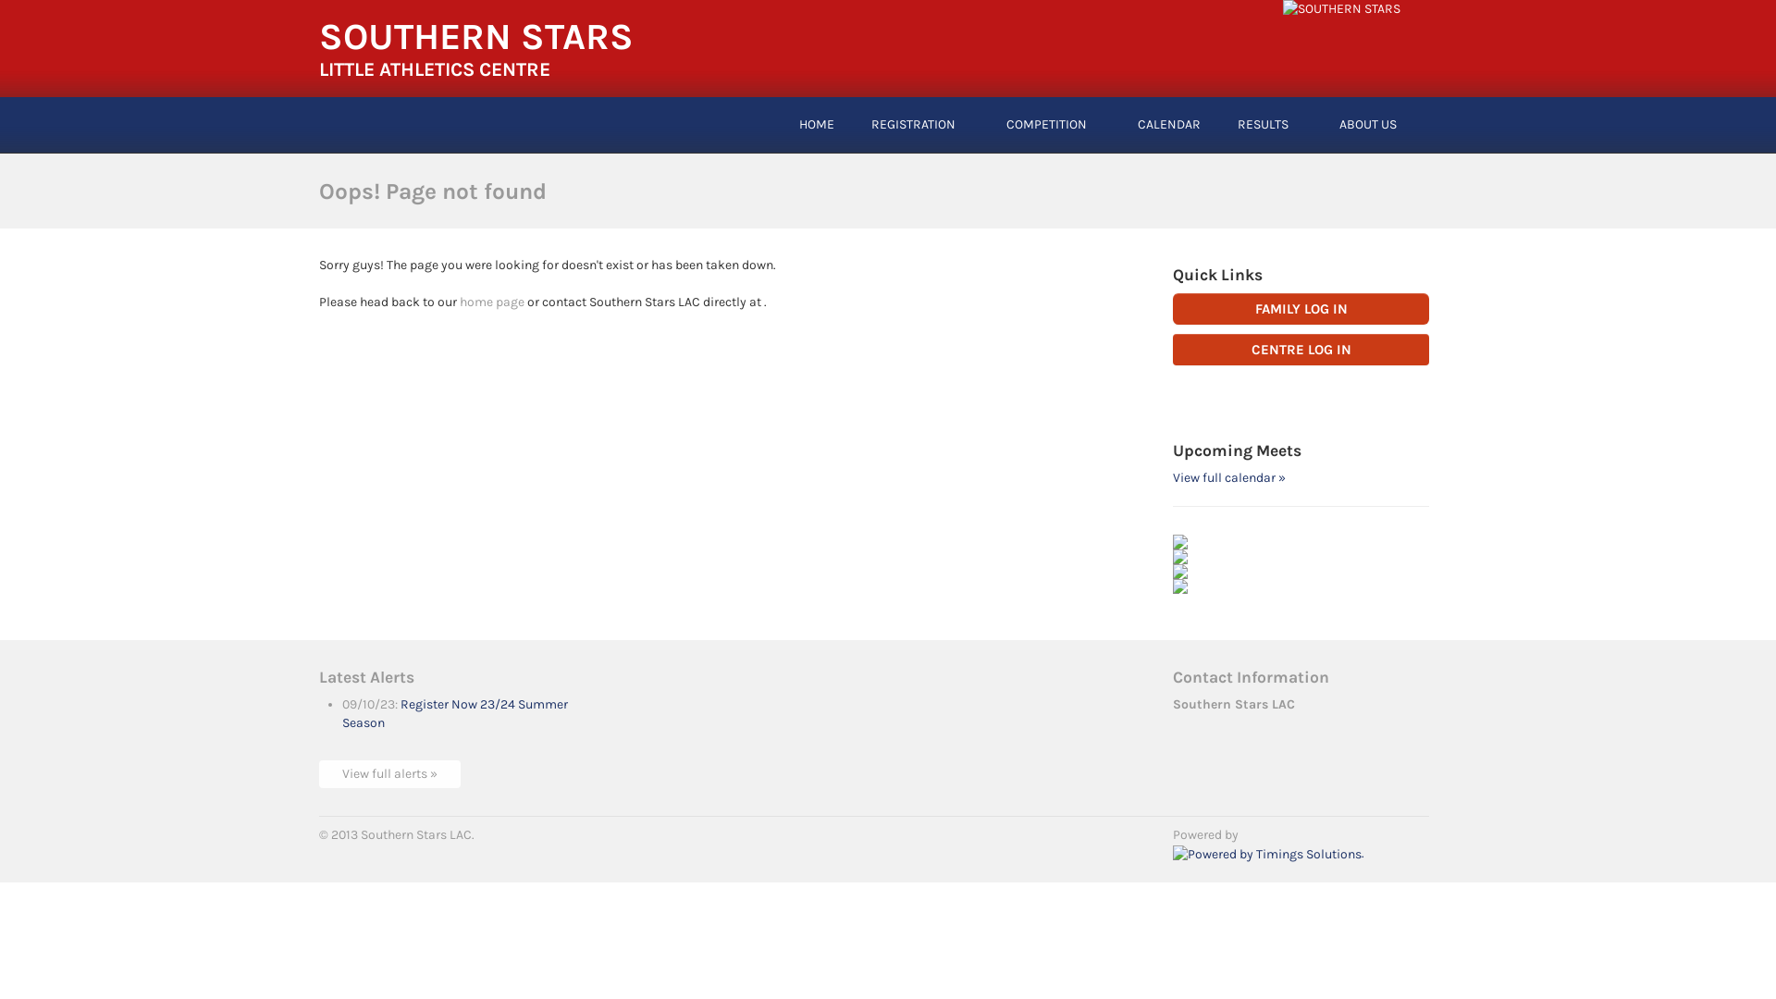 The width and height of the screenshot is (1776, 999). Describe the element at coordinates (1301, 309) in the screenshot. I see `FAMILY LOG IN` at that location.